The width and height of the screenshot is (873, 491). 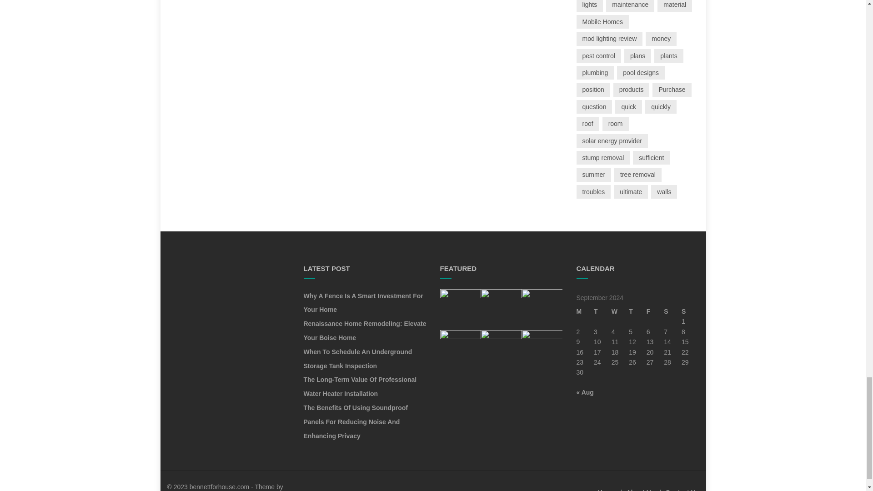 I want to click on Monday, so click(x=585, y=311).